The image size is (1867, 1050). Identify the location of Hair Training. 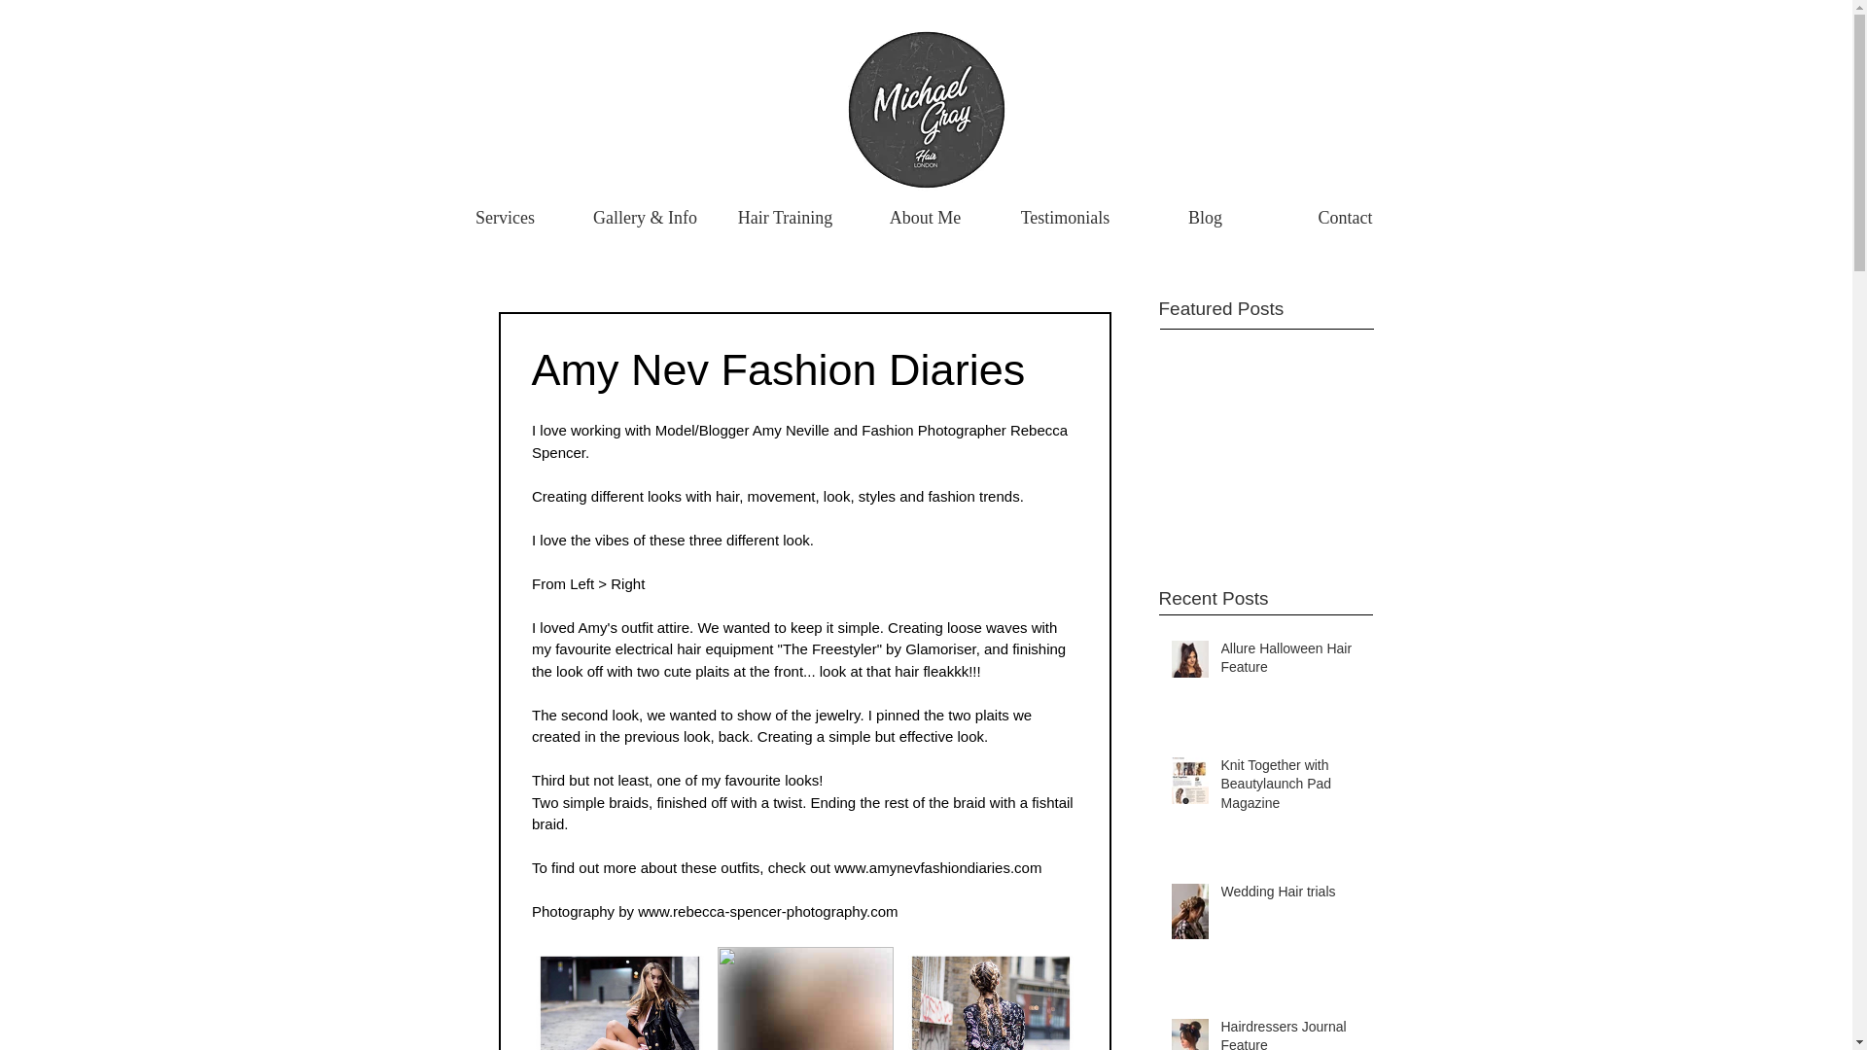
(785, 217).